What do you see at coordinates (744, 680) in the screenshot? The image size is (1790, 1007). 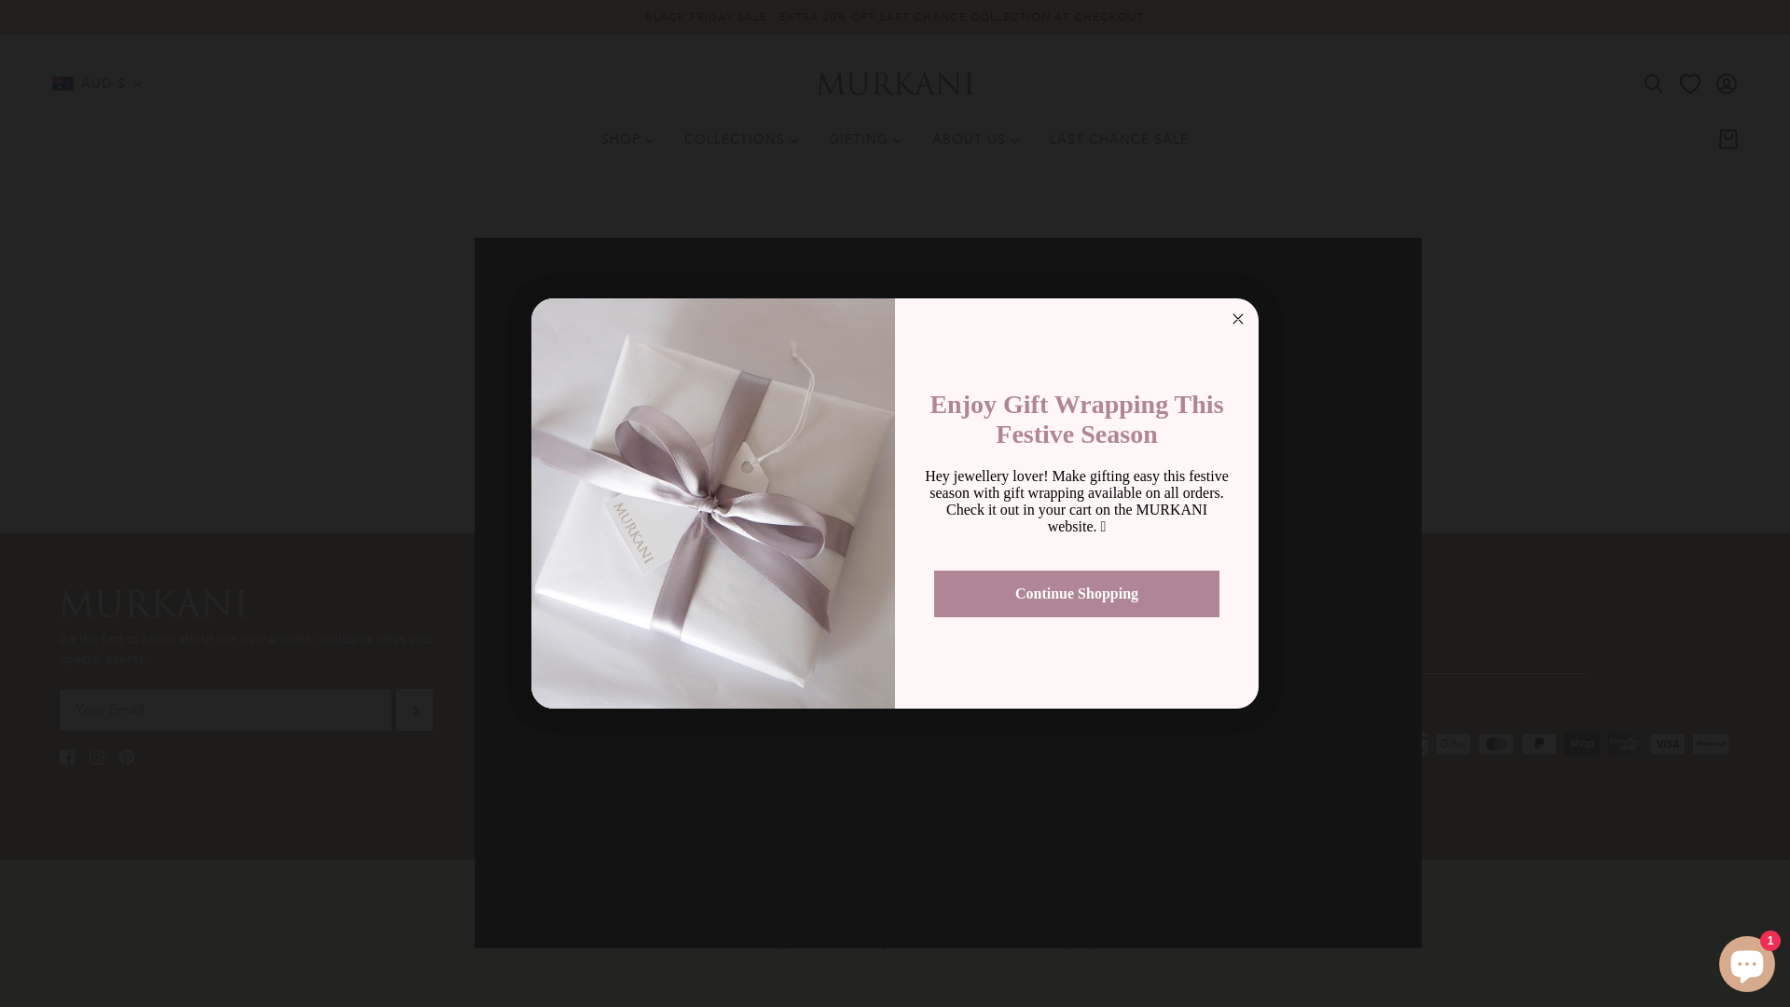 I see `Sustainability` at bounding box center [744, 680].